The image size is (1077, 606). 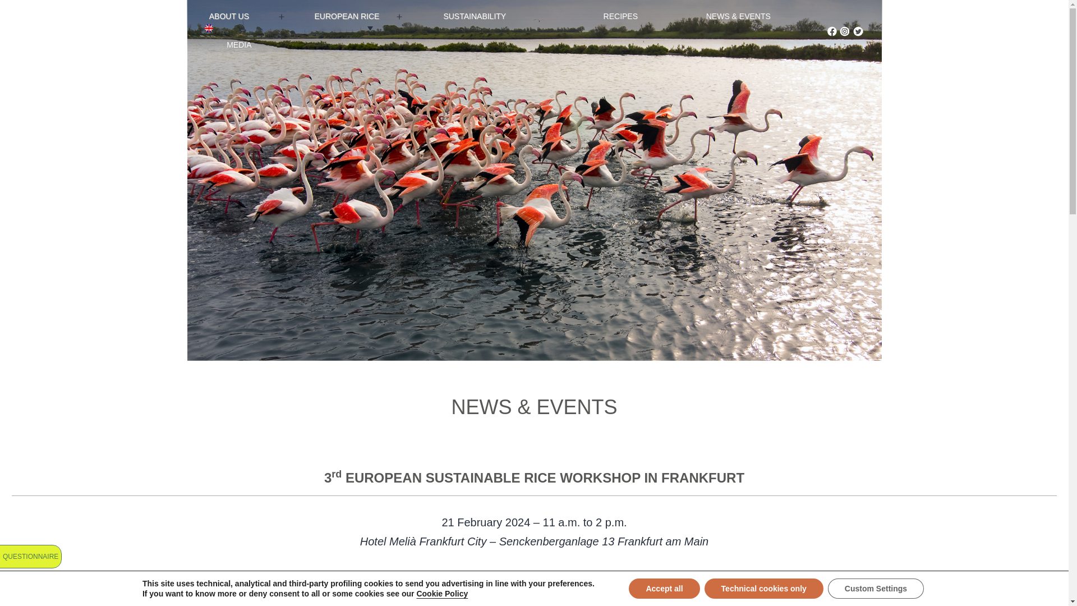 What do you see at coordinates (664, 589) in the screenshot?
I see `Accept all` at bounding box center [664, 589].